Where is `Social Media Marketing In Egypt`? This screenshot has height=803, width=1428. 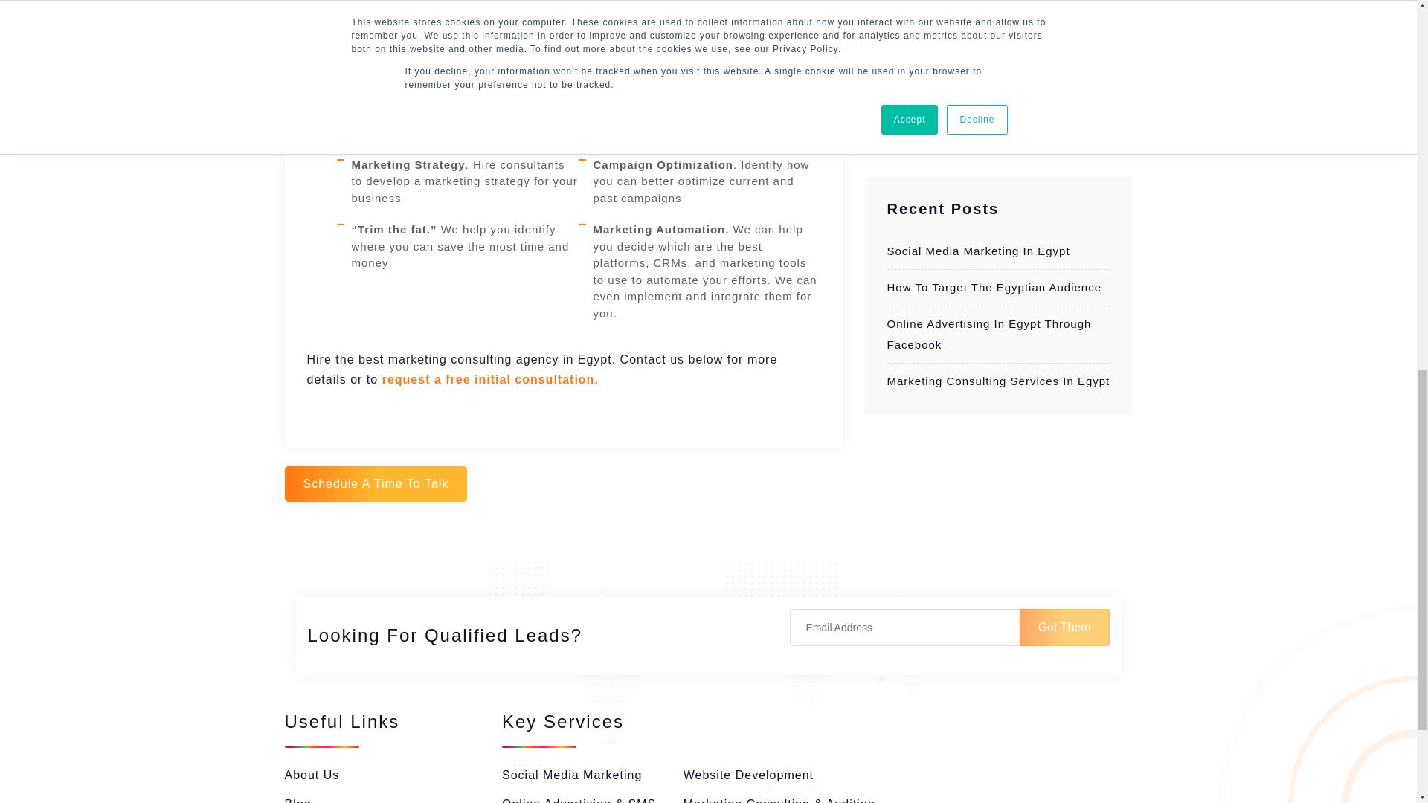 Social Media Marketing In Egypt is located at coordinates (978, 250).